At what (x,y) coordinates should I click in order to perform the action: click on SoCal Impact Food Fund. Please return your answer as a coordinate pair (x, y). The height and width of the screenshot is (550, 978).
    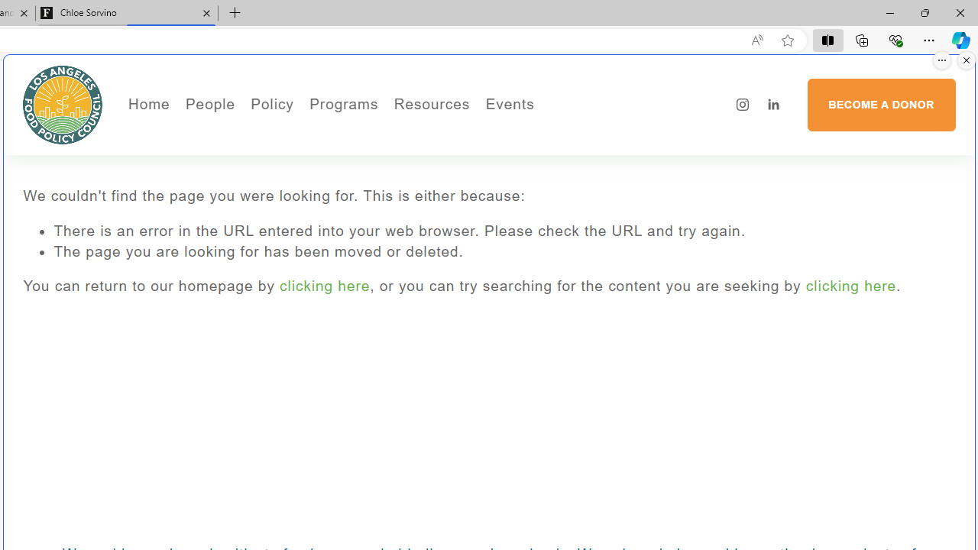
    Looking at the image, I should click on (492, 157).